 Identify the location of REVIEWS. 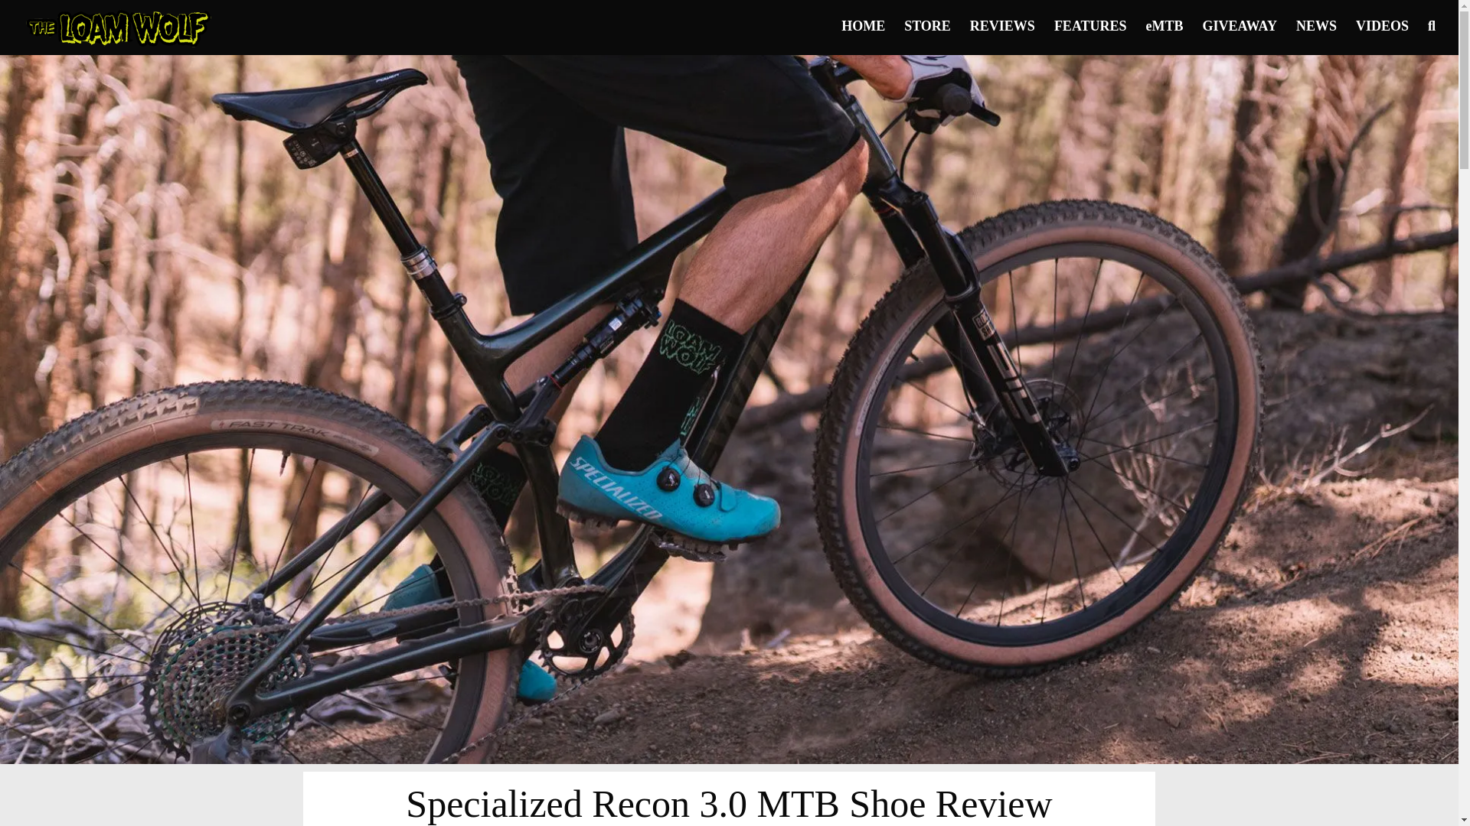
(1002, 24).